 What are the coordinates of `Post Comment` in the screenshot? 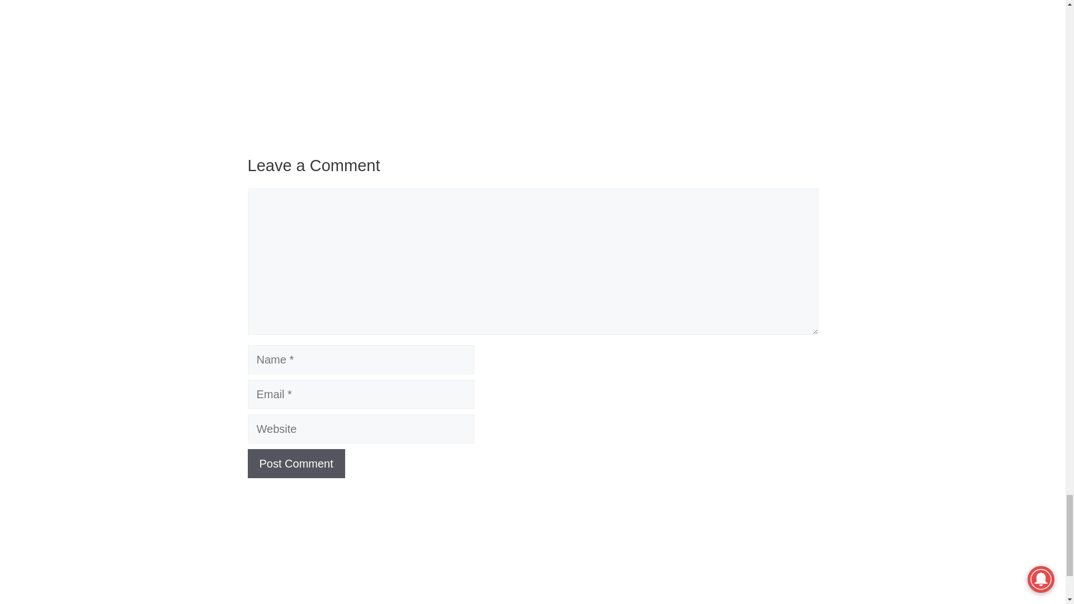 It's located at (295, 464).